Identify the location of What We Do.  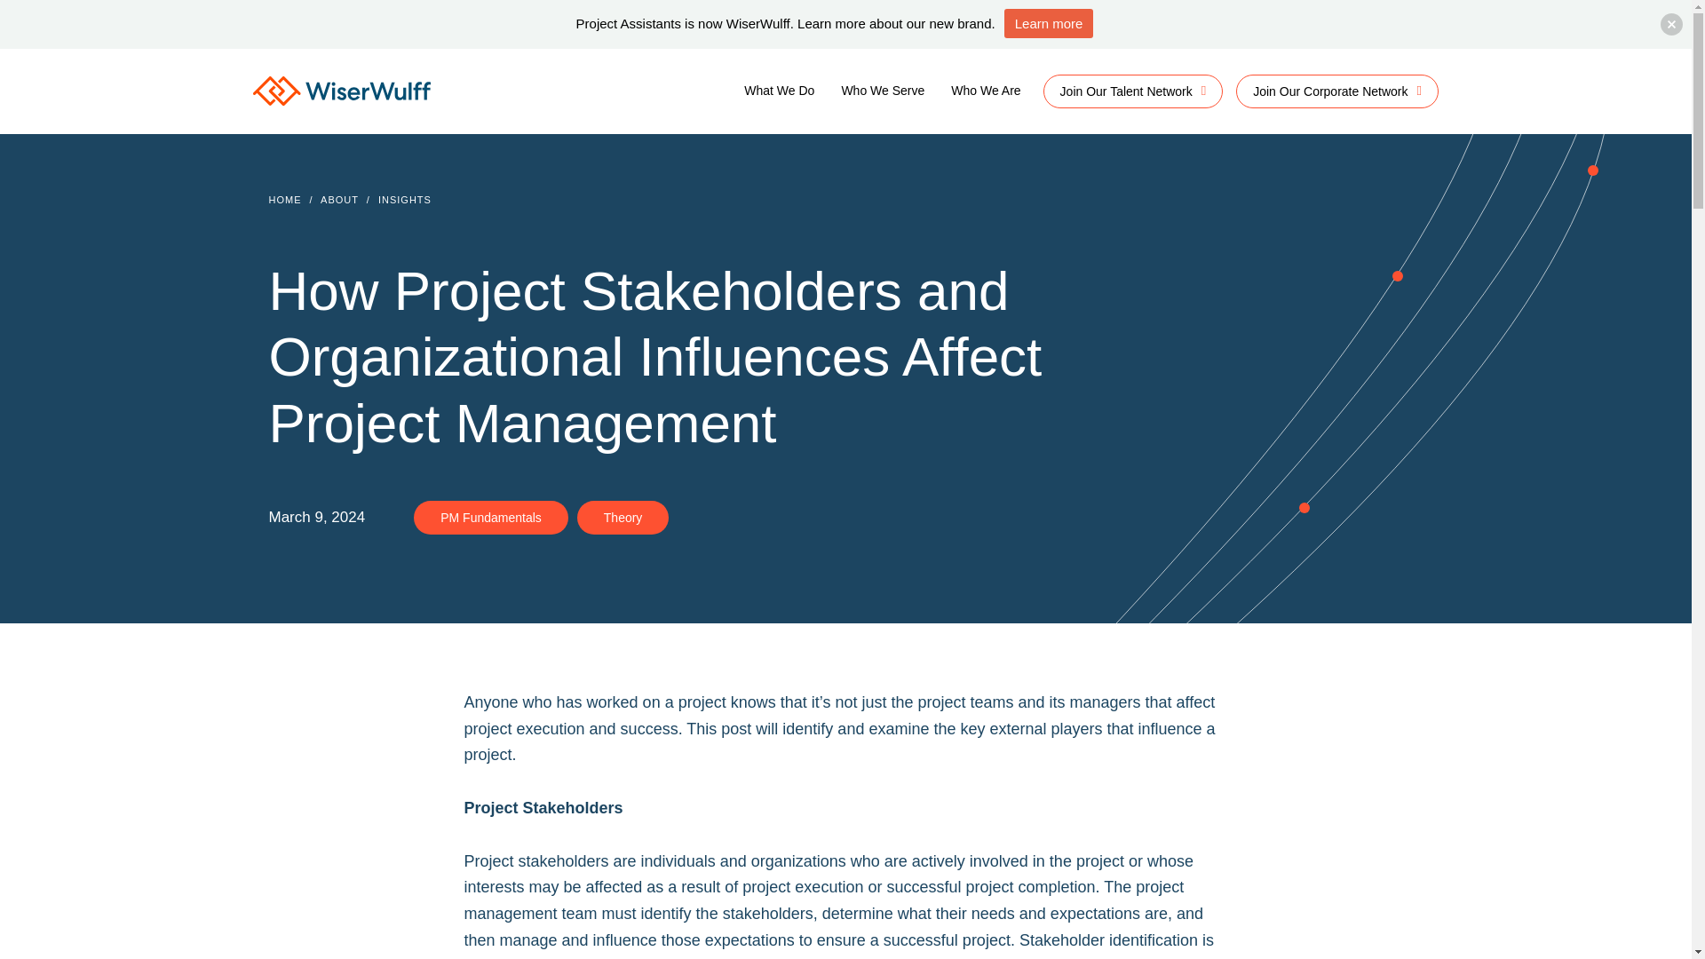
(779, 91).